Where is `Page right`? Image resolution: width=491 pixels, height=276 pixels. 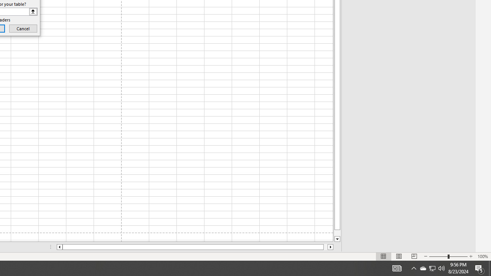
Page right is located at coordinates (325, 247).